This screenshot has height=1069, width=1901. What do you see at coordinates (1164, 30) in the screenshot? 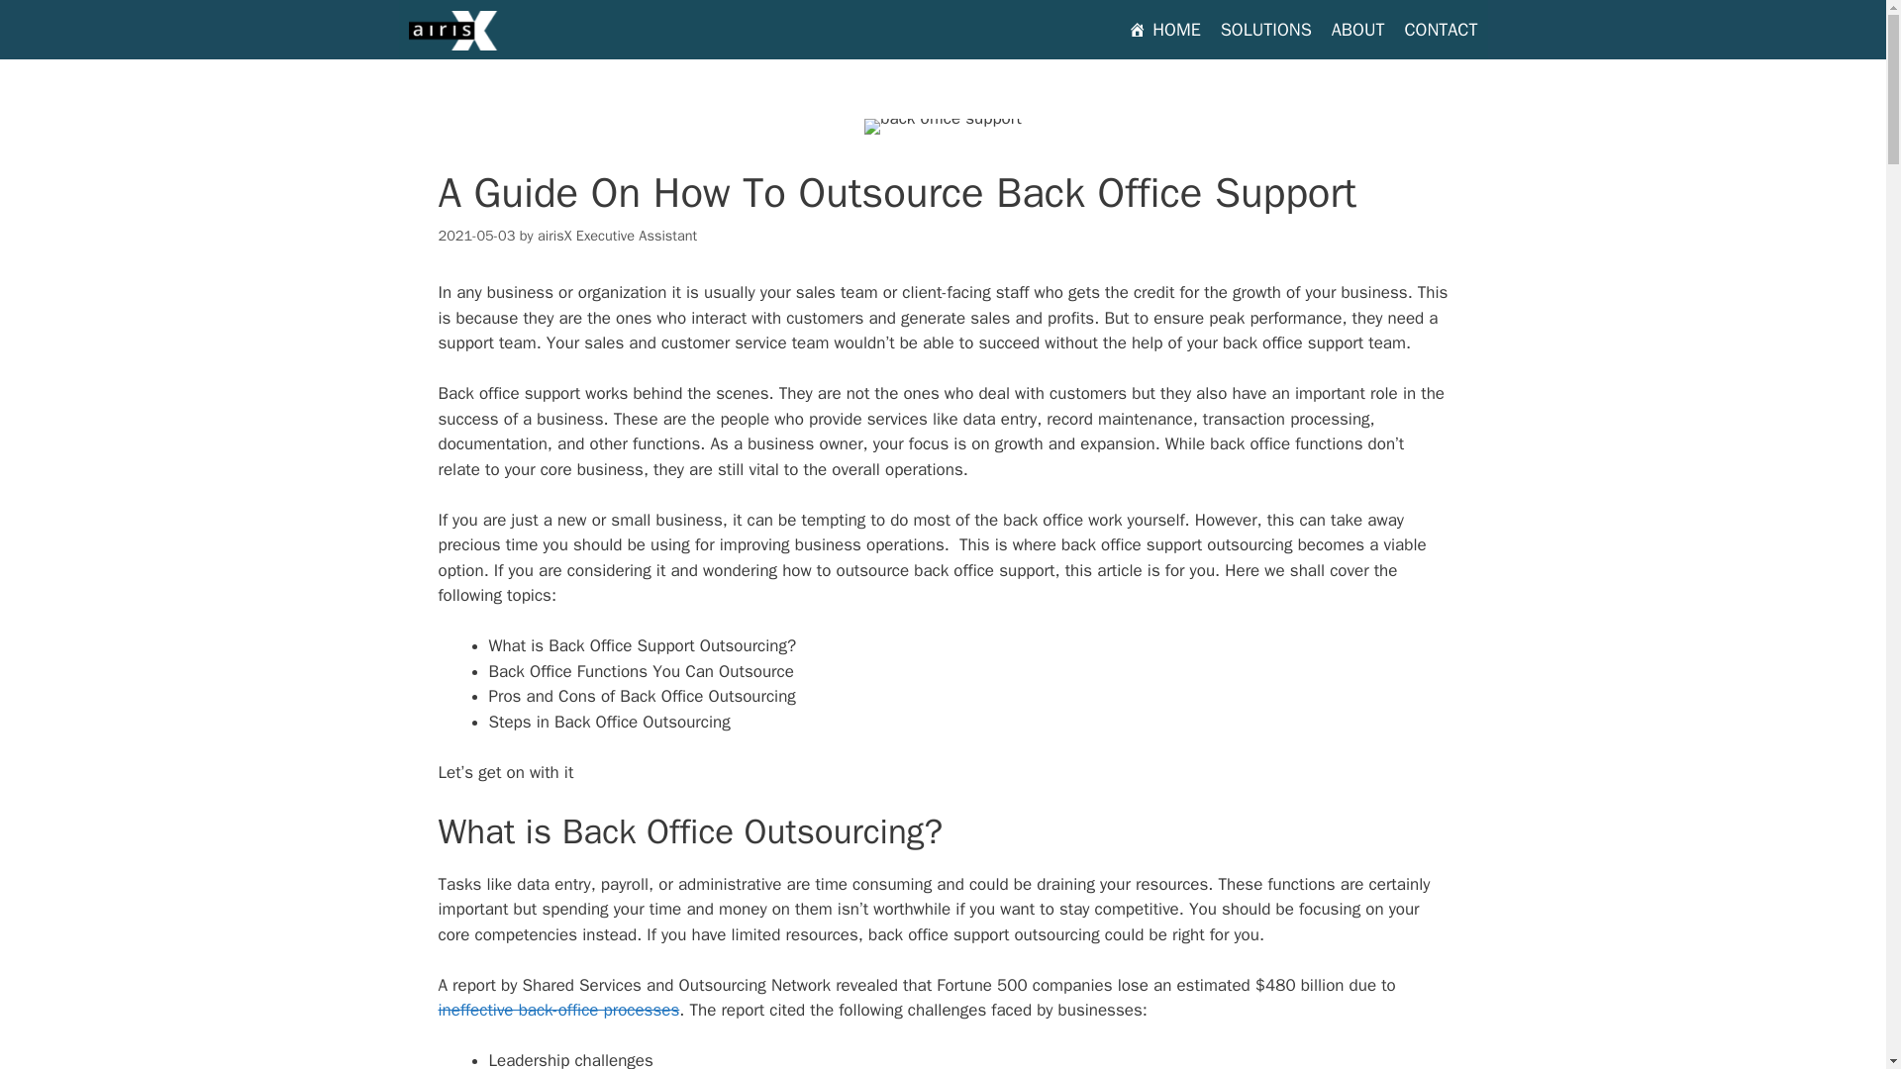
I see `HOME` at bounding box center [1164, 30].